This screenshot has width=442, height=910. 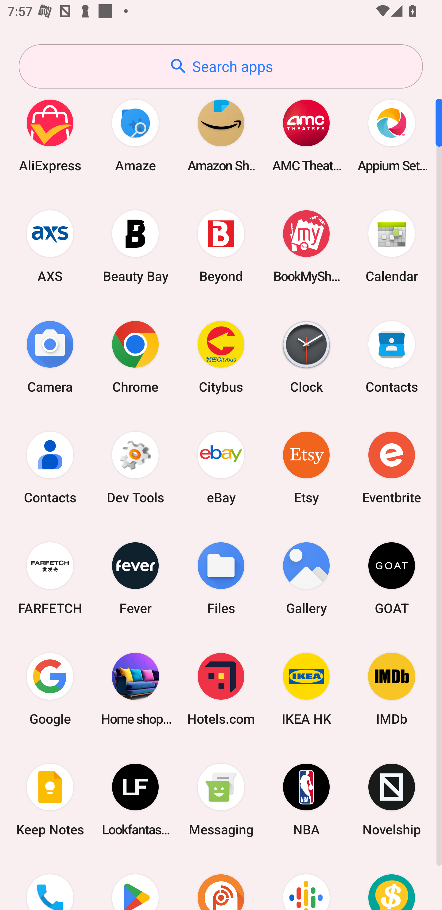 I want to click on IKEA HK, so click(x=306, y=689).